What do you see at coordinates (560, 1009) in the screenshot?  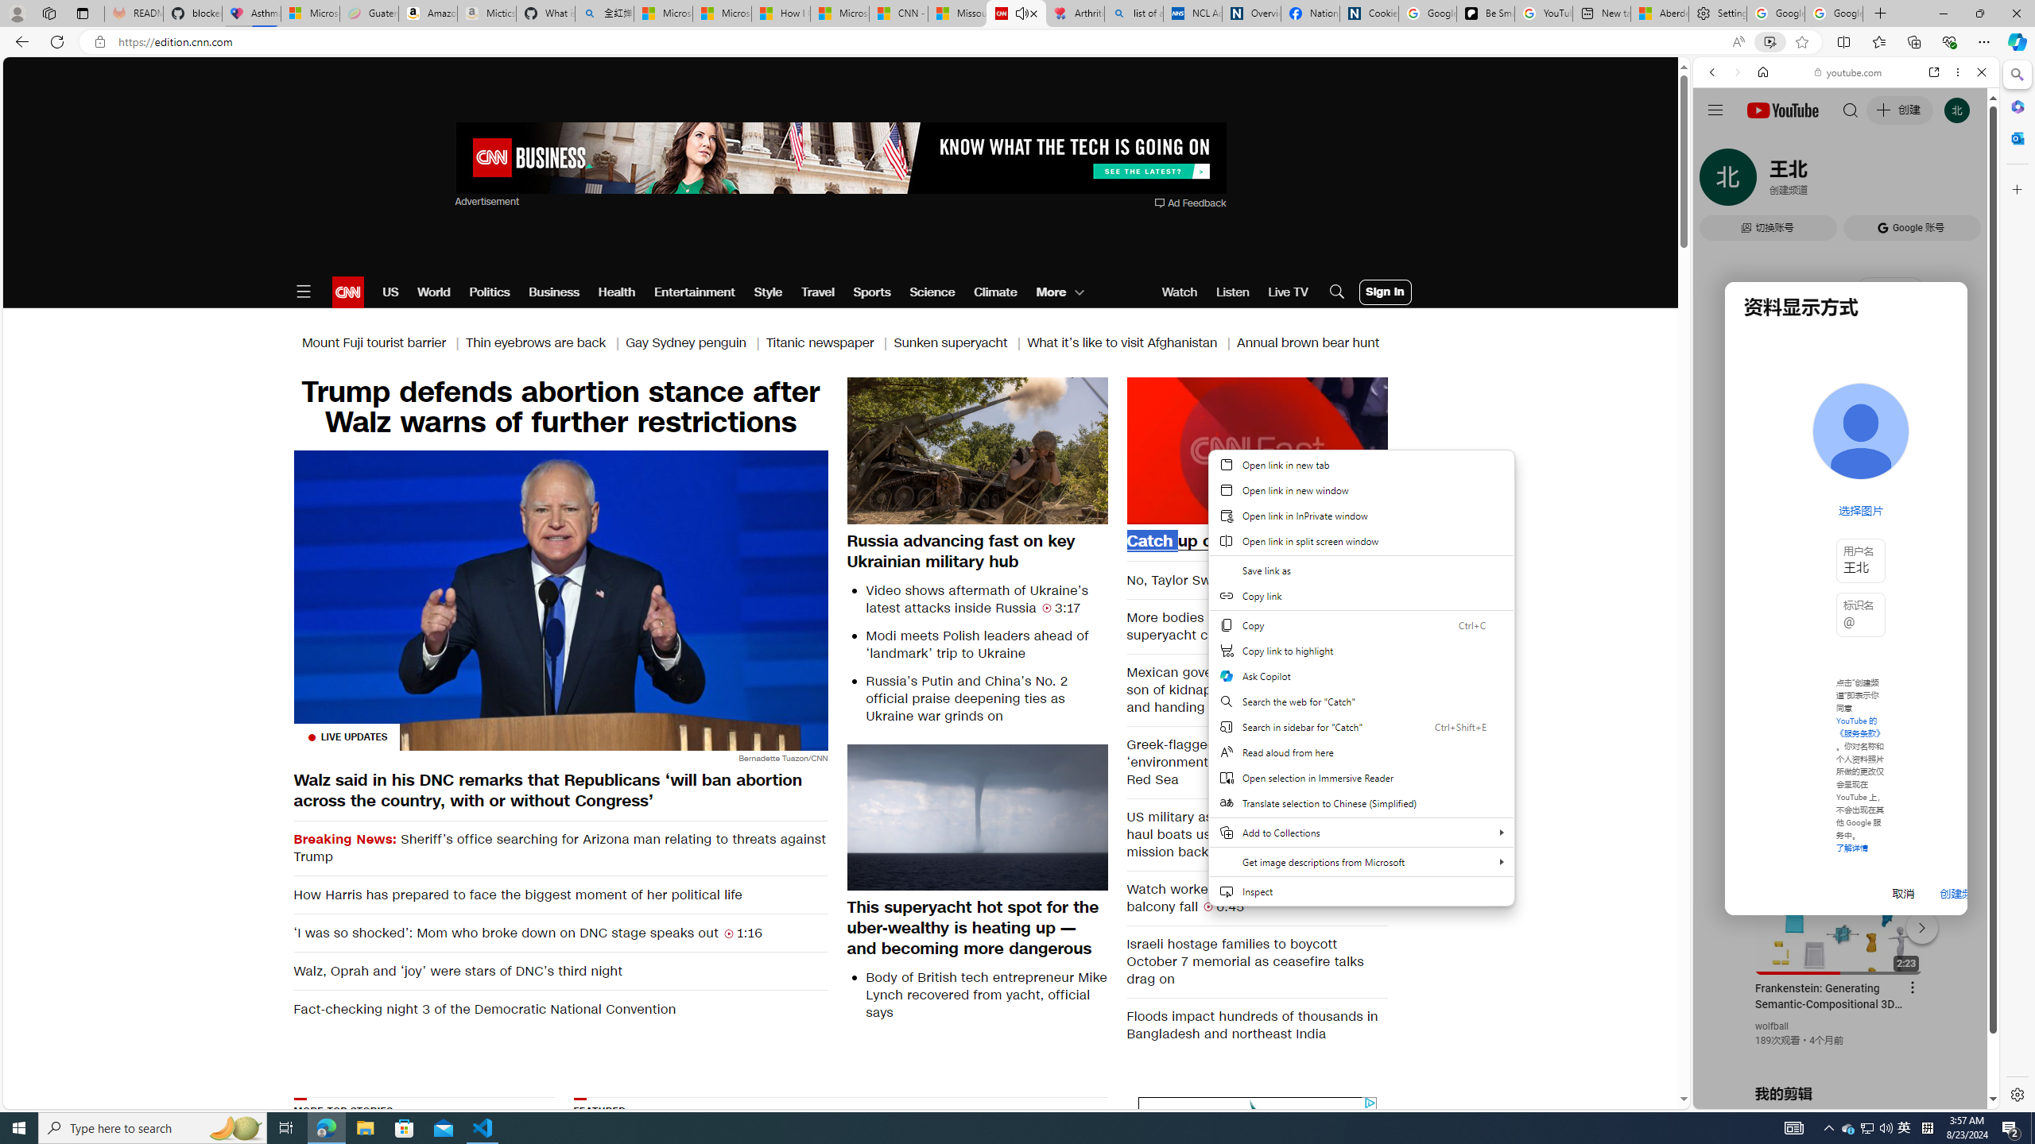 I see `Fact-checking night 3 of the Democratic National Convention` at bounding box center [560, 1009].